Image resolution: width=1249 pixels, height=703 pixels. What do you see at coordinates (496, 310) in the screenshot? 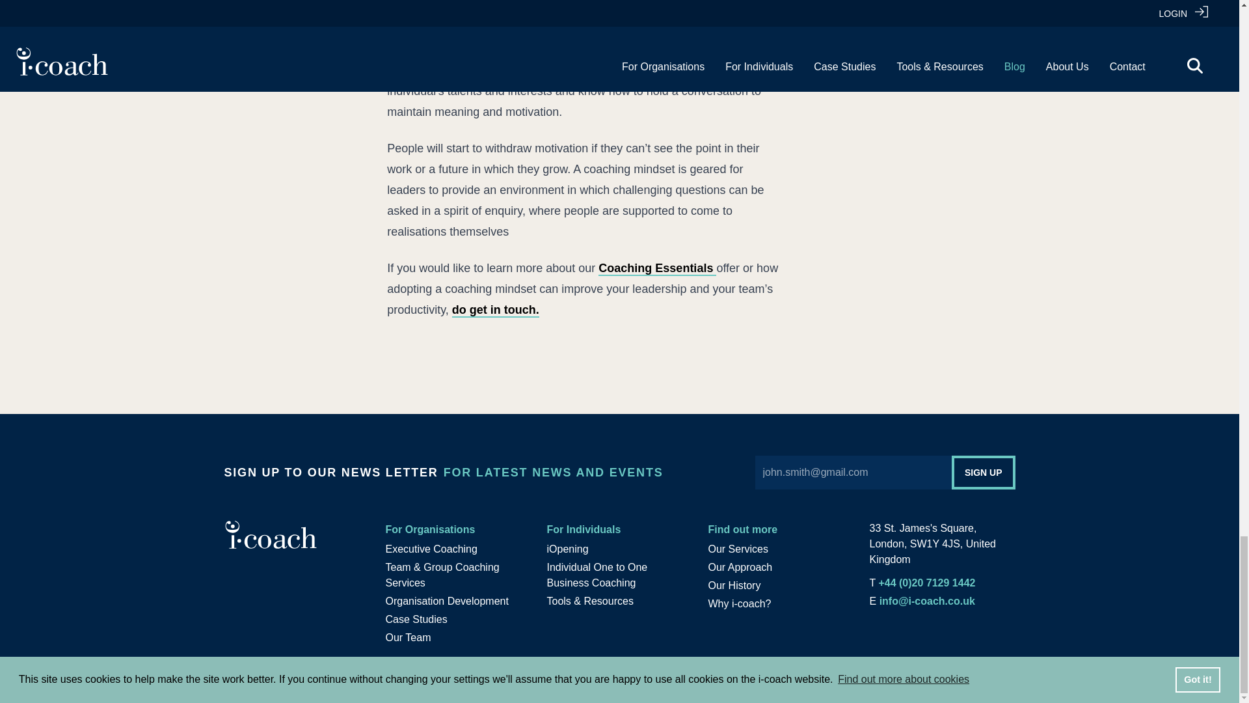
I see `do get in touch.` at bounding box center [496, 310].